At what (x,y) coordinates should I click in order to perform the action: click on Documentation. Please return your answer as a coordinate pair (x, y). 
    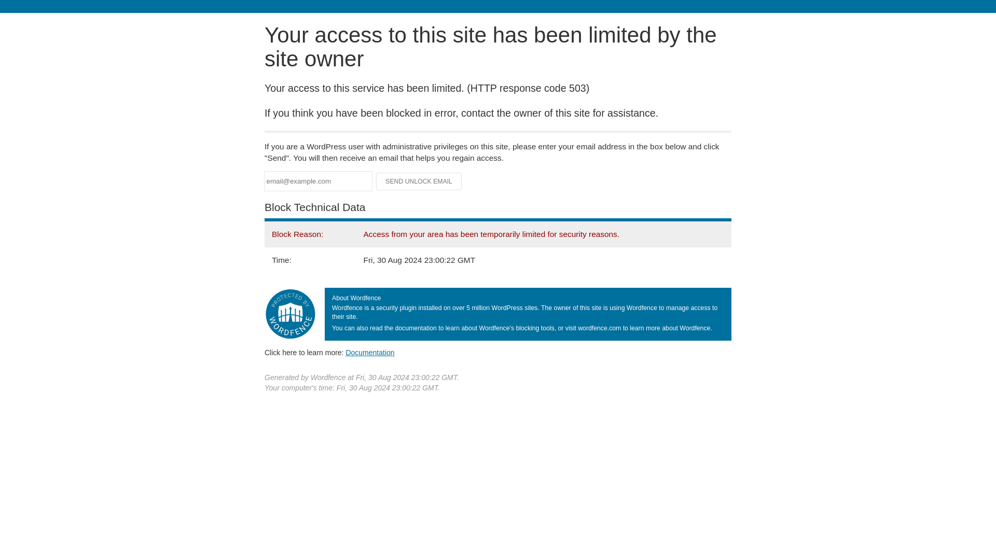
    Looking at the image, I should click on (370, 352).